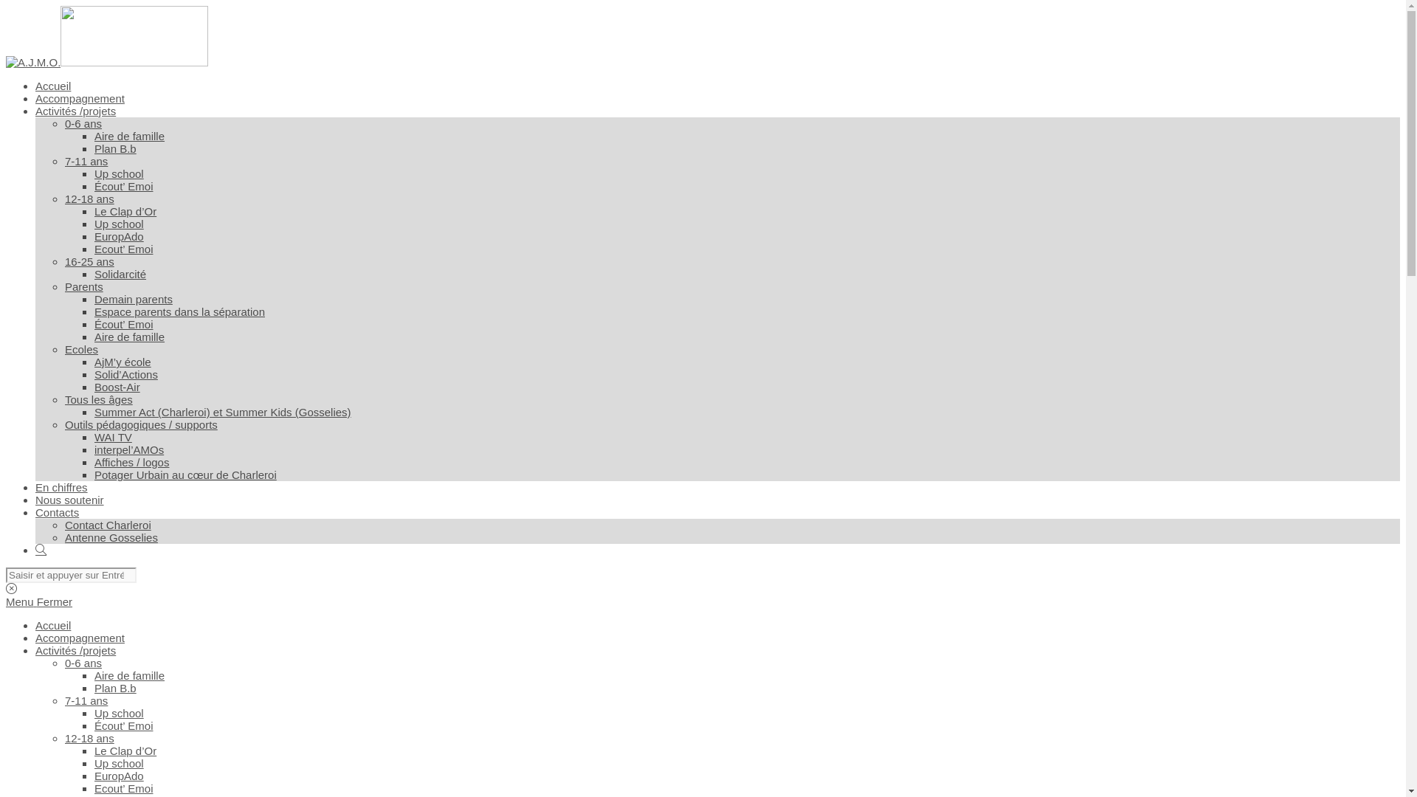 The height and width of the screenshot is (797, 1417). I want to click on Summer Act (Charleroi) et Summer Kids (Gosselies), so click(223, 412).